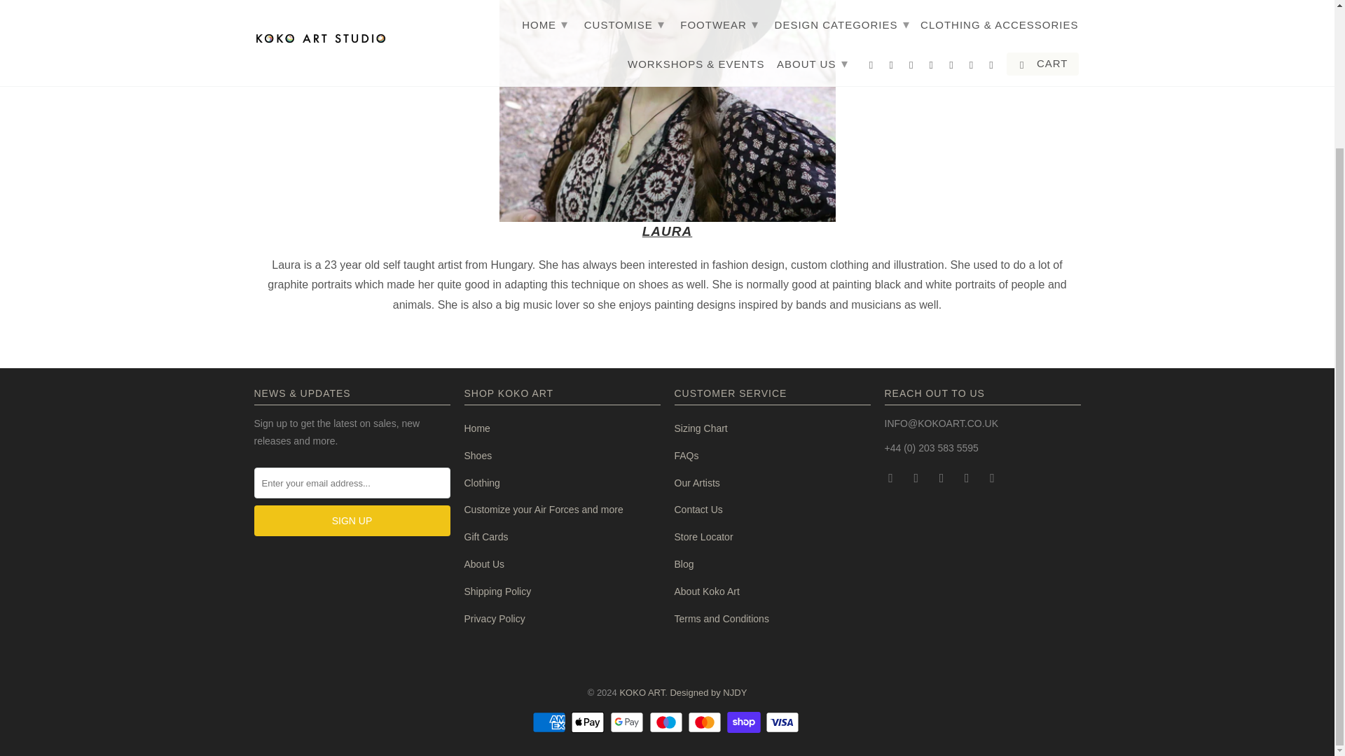 This screenshot has height=756, width=1345. I want to click on KOKO ART on Instagram, so click(968, 477).